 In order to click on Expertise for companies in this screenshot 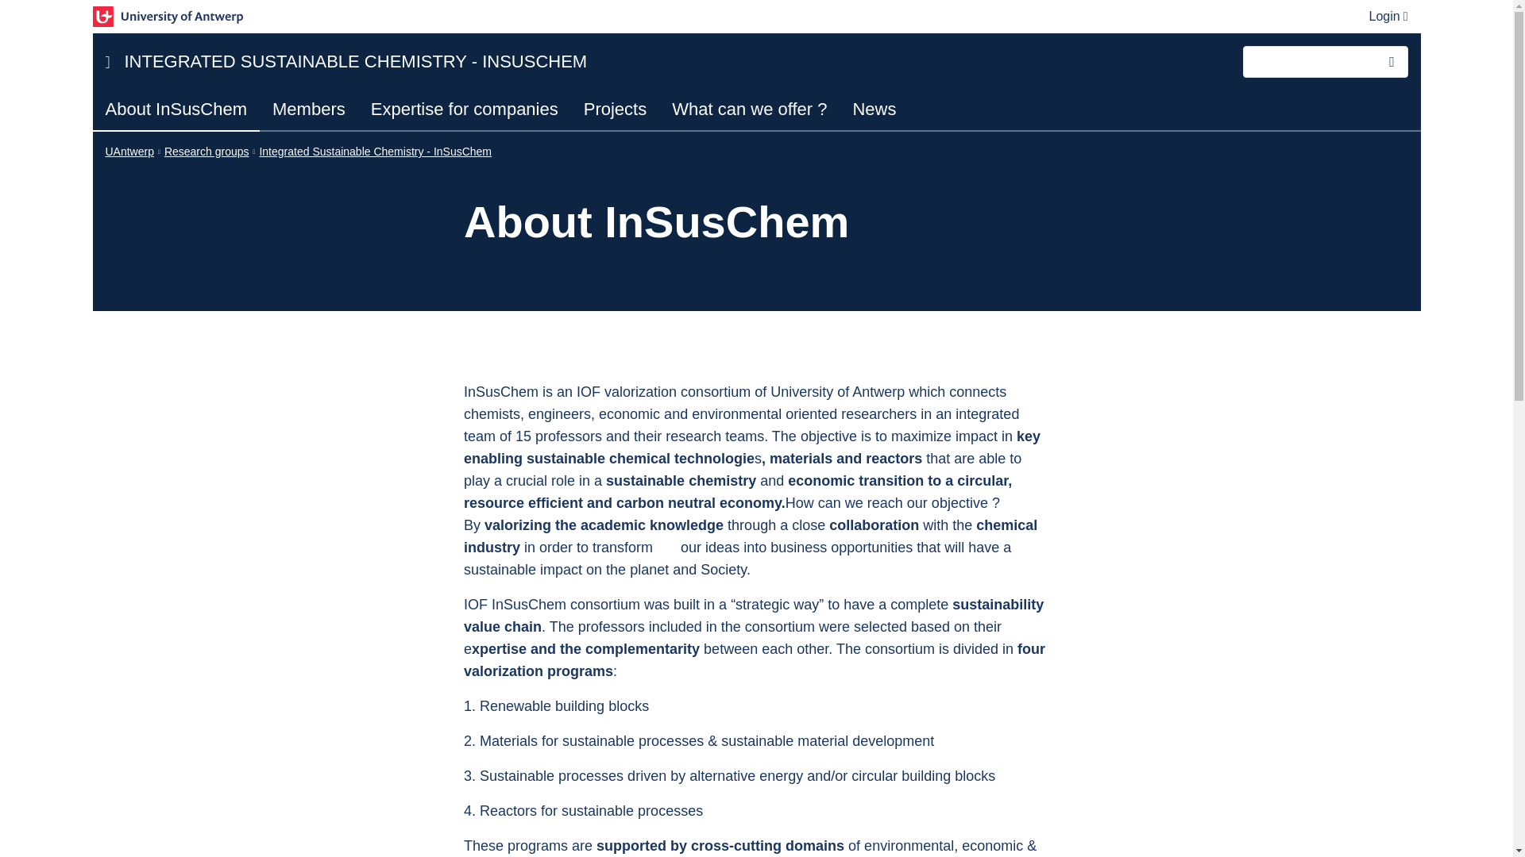, I will do `click(464, 110)`.